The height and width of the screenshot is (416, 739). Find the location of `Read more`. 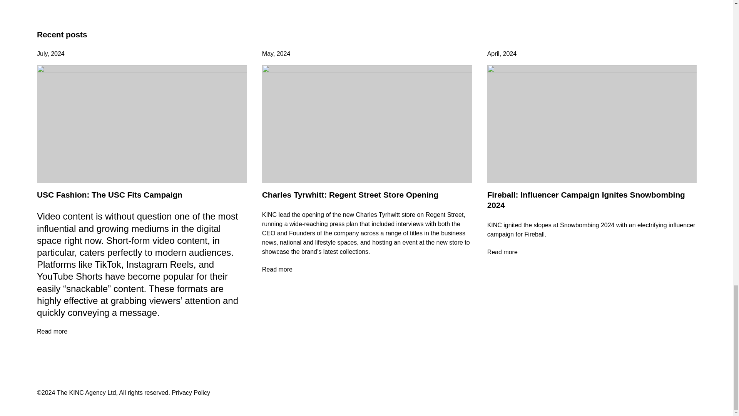

Read more is located at coordinates (367, 270).